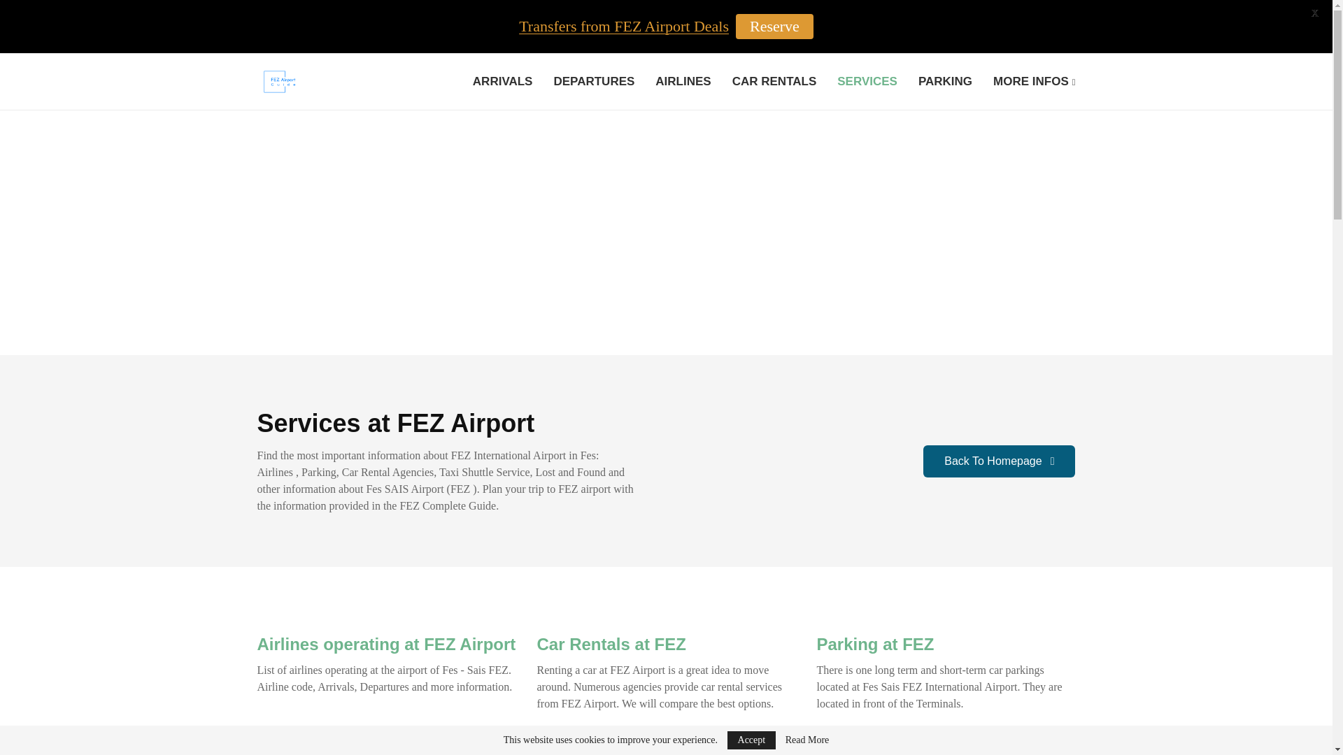  Describe the element at coordinates (874, 645) in the screenshot. I see `Parking at FEZ` at that location.